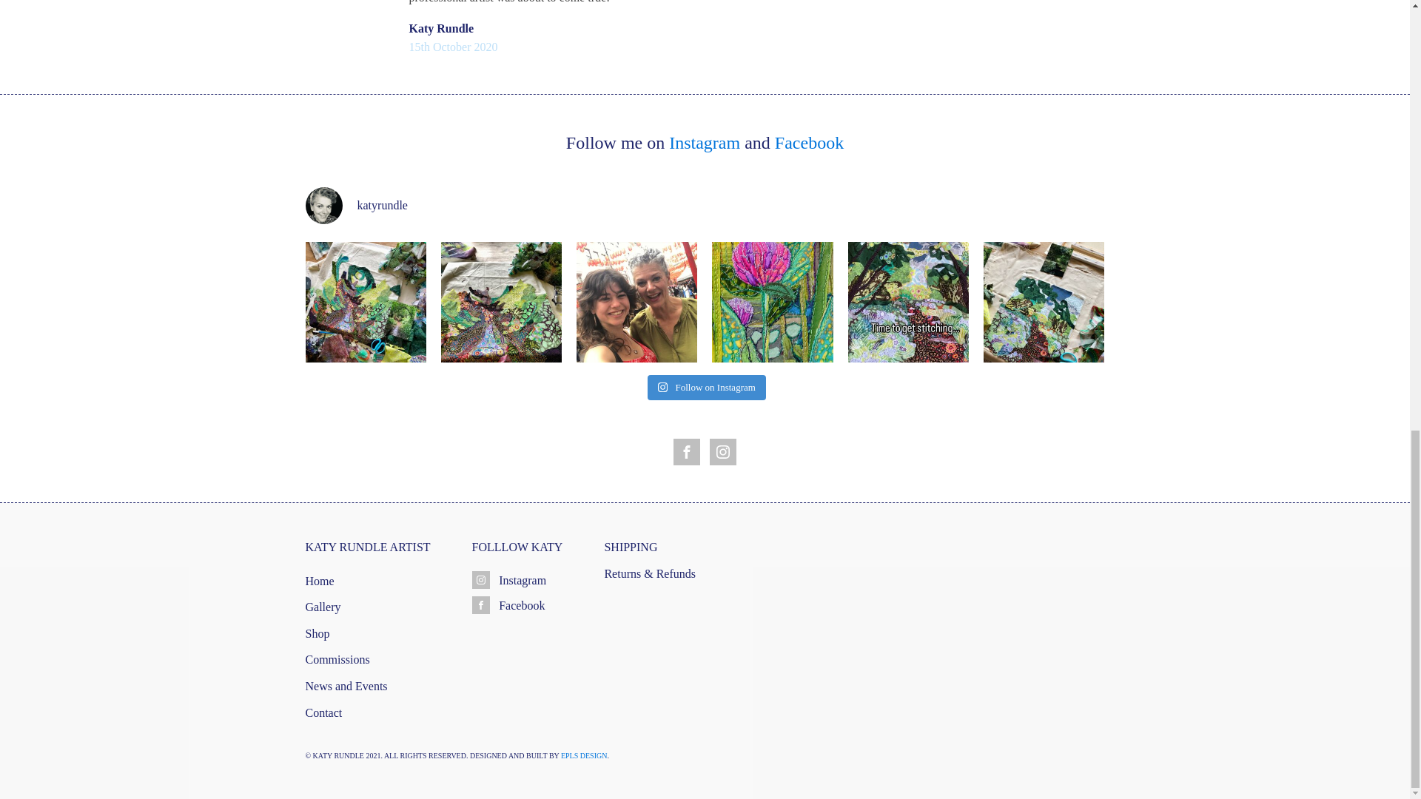 The image size is (1421, 799). Describe the element at coordinates (809, 143) in the screenshot. I see `Facebook` at that location.